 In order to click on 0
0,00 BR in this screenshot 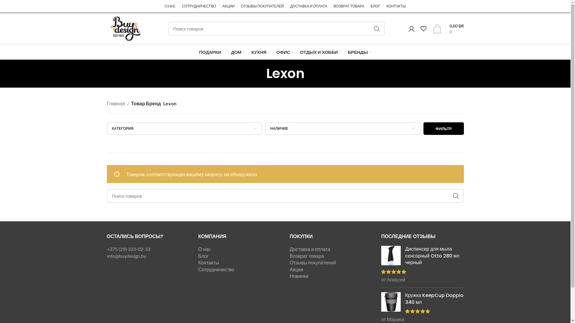, I will do `click(448, 29)`.